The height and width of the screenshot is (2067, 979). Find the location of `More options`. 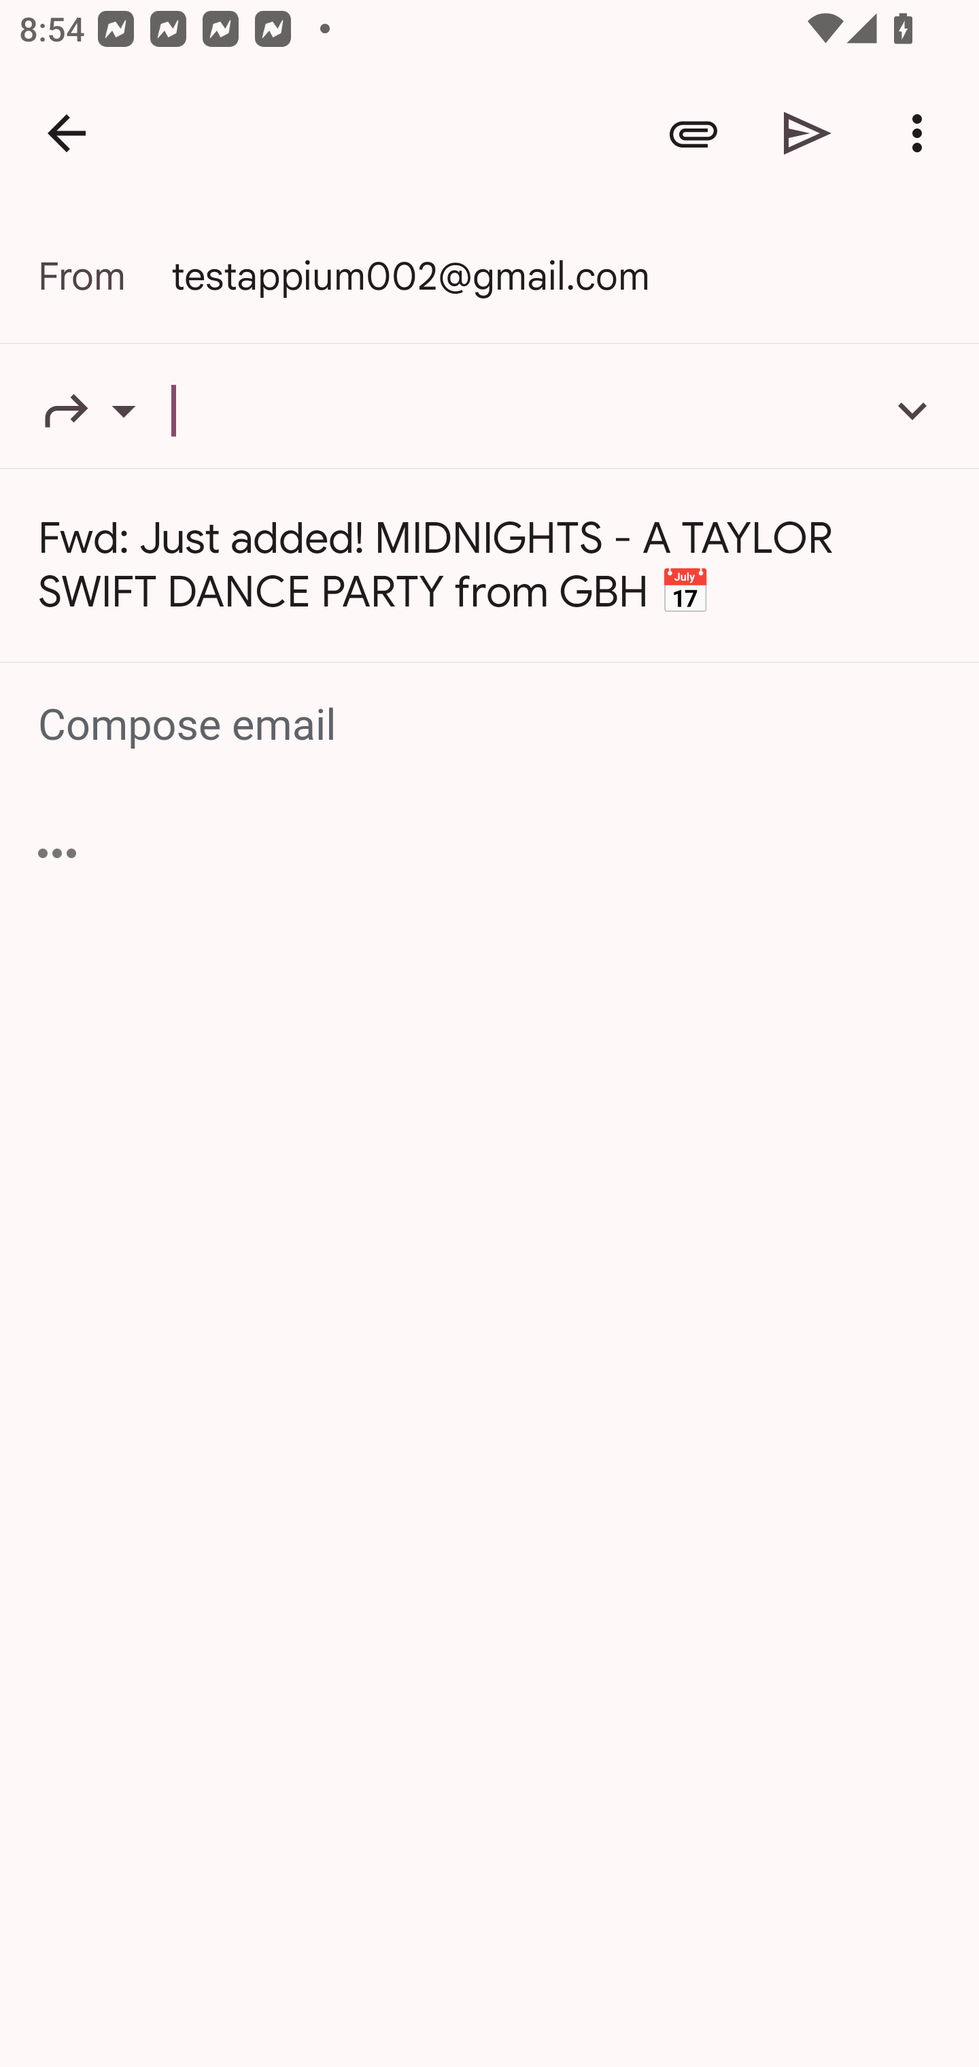

More options is located at coordinates (922, 133).